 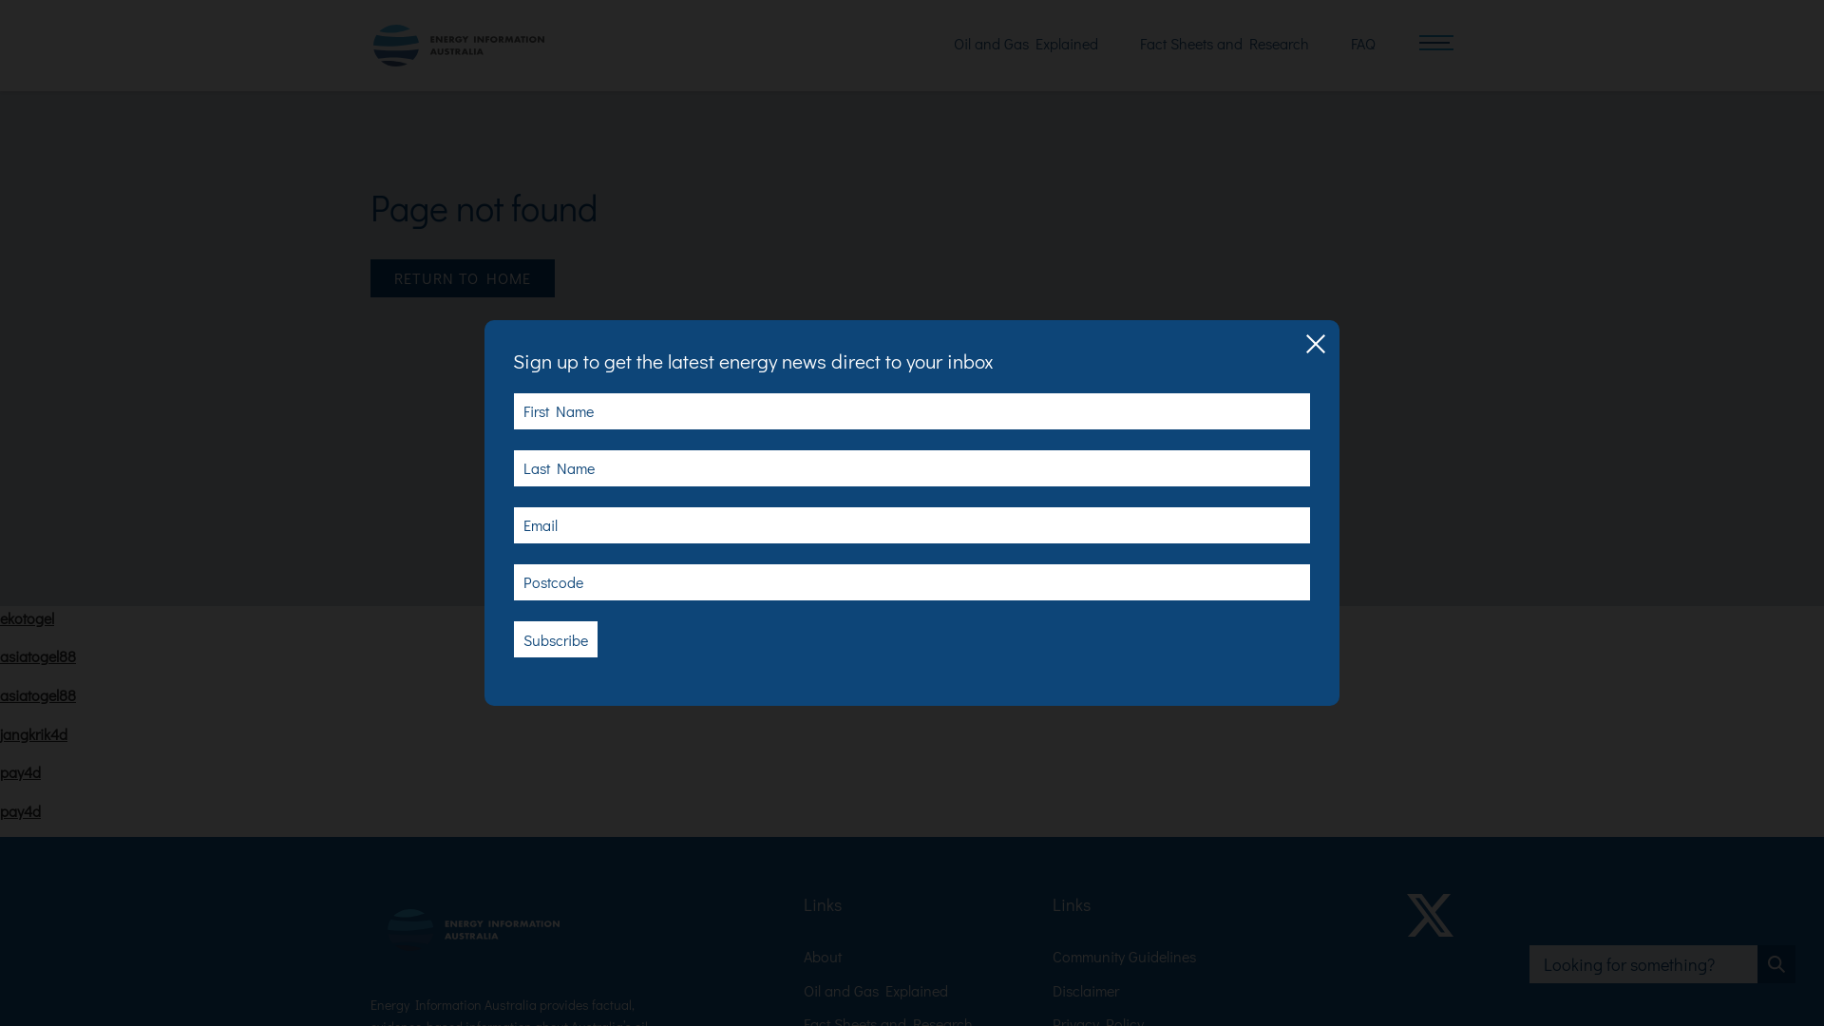 What do you see at coordinates (1125, 956) in the screenshot?
I see `Community Guidelines` at bounding box center [1125, 956].